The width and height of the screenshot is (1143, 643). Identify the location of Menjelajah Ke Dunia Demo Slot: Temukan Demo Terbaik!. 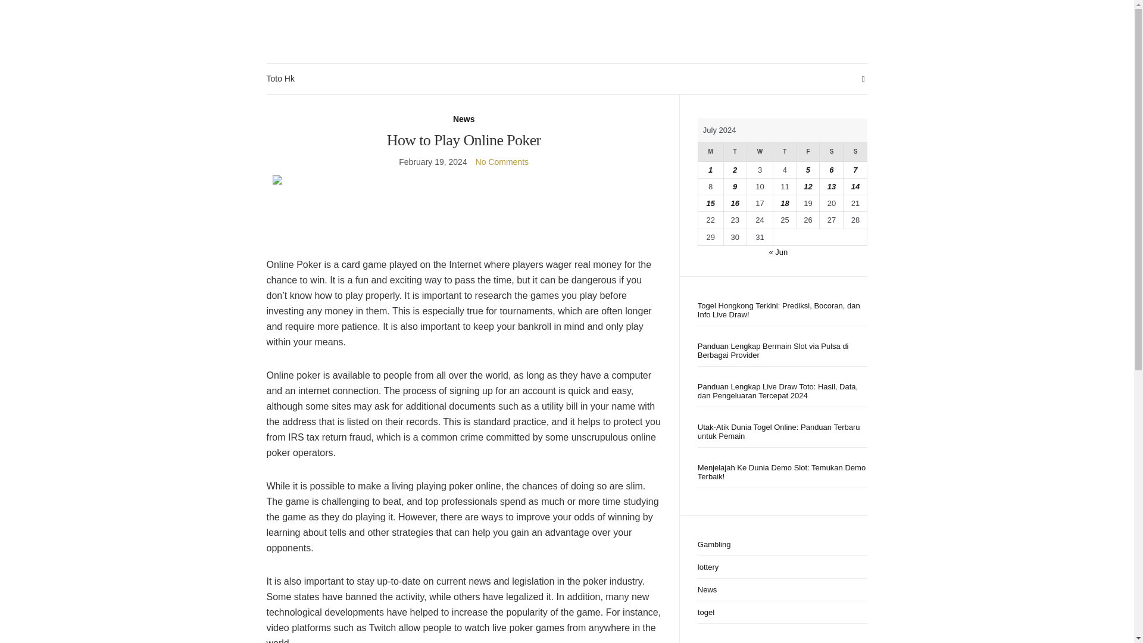
(782, 472).